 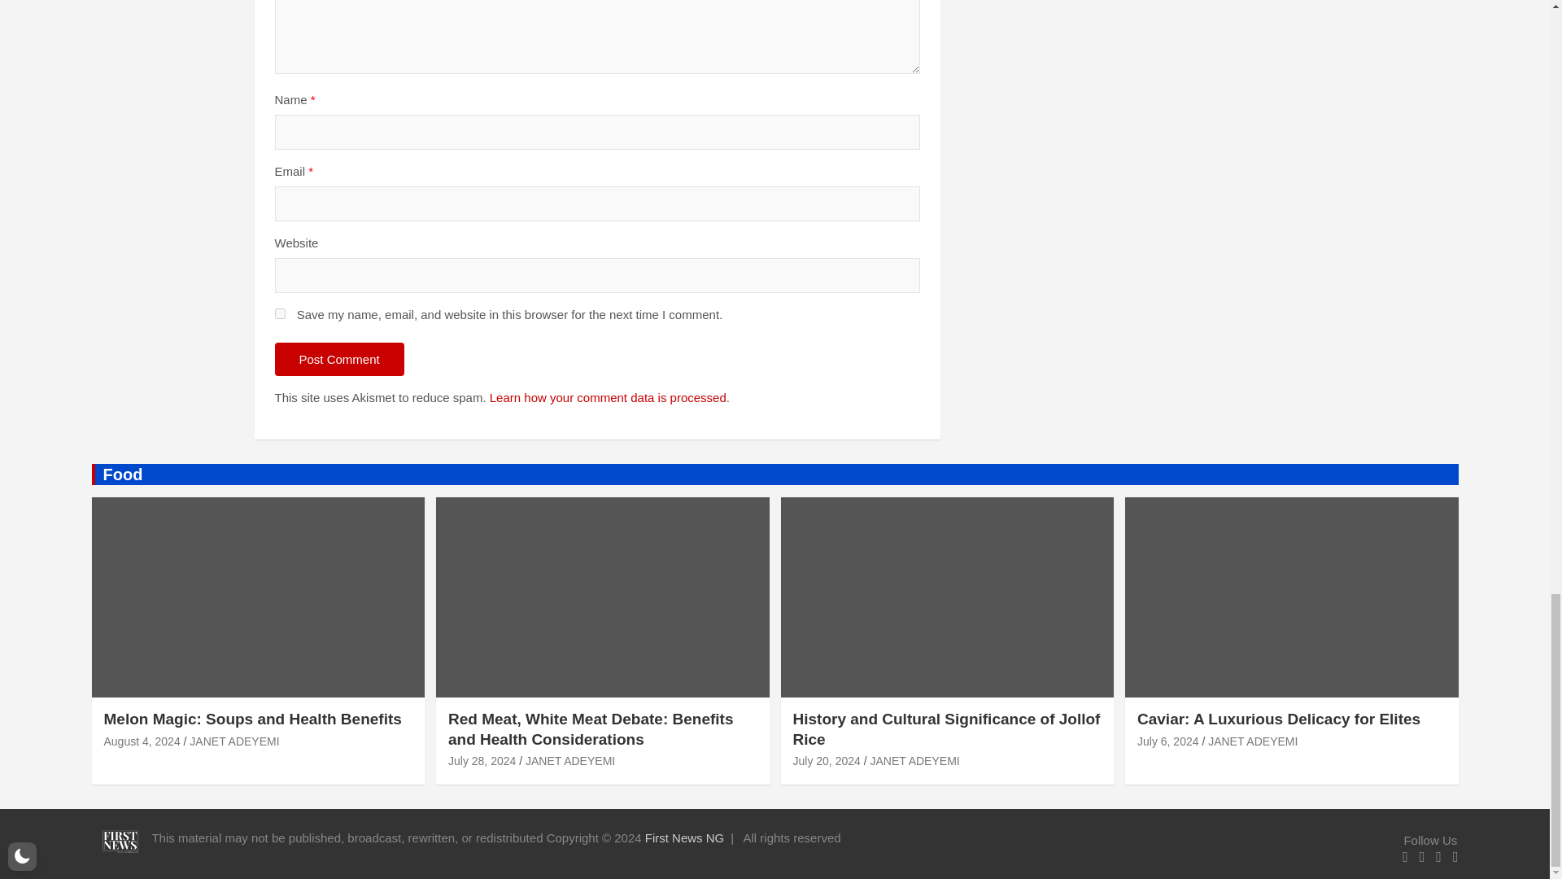 I want to click on Caviar: A Luxurious Delicacy for Elites, so click(x=1168, y=741).